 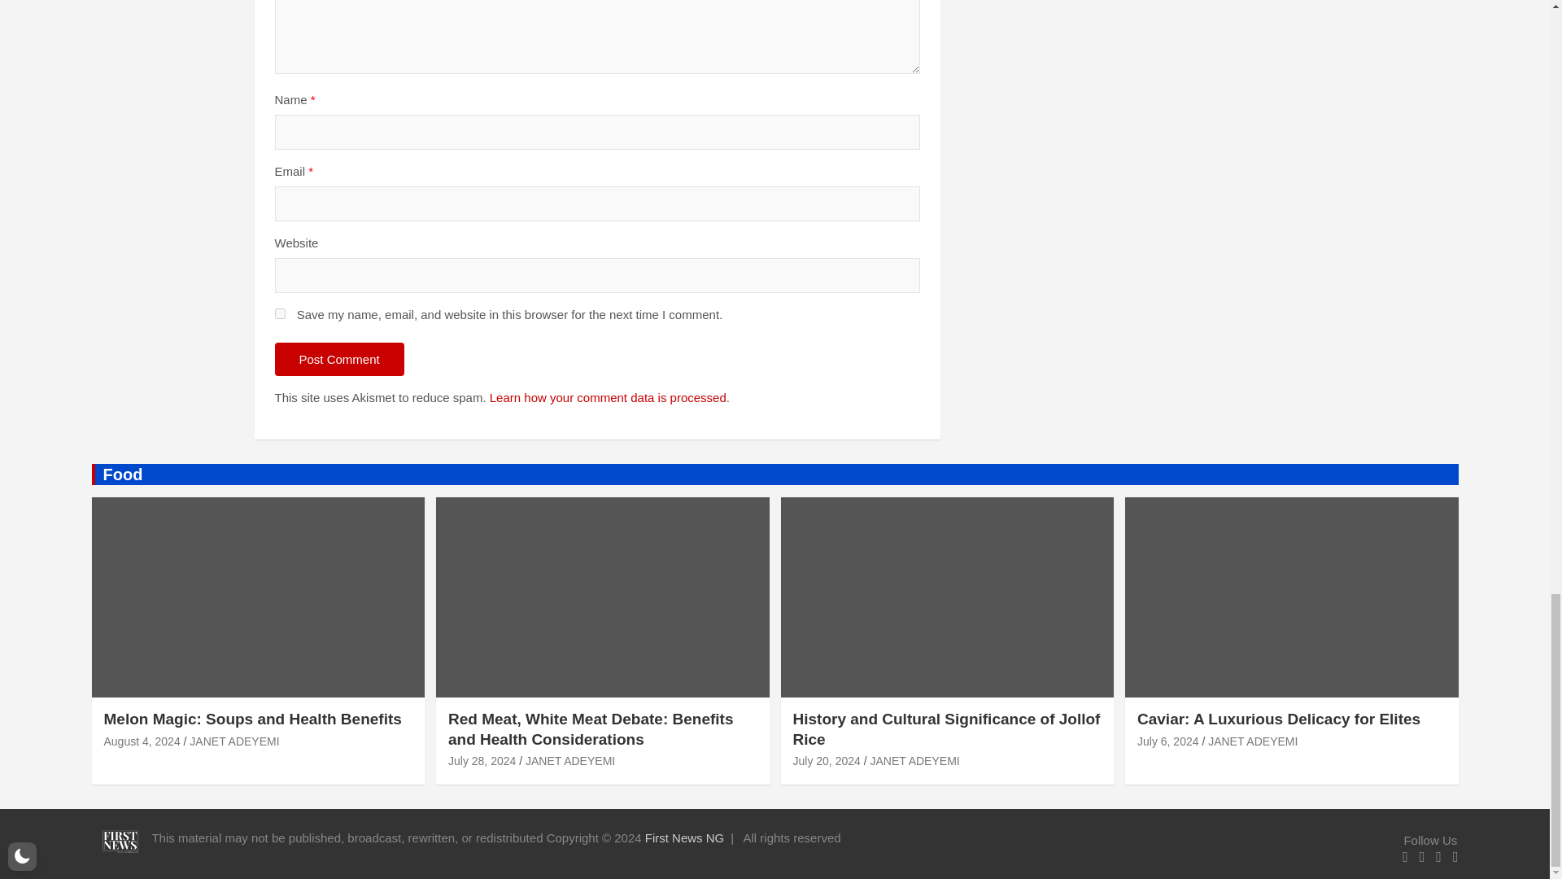 I want to click on Caviar: A Luxurious Delicacy for Elites, so click(x=1168, y=741).